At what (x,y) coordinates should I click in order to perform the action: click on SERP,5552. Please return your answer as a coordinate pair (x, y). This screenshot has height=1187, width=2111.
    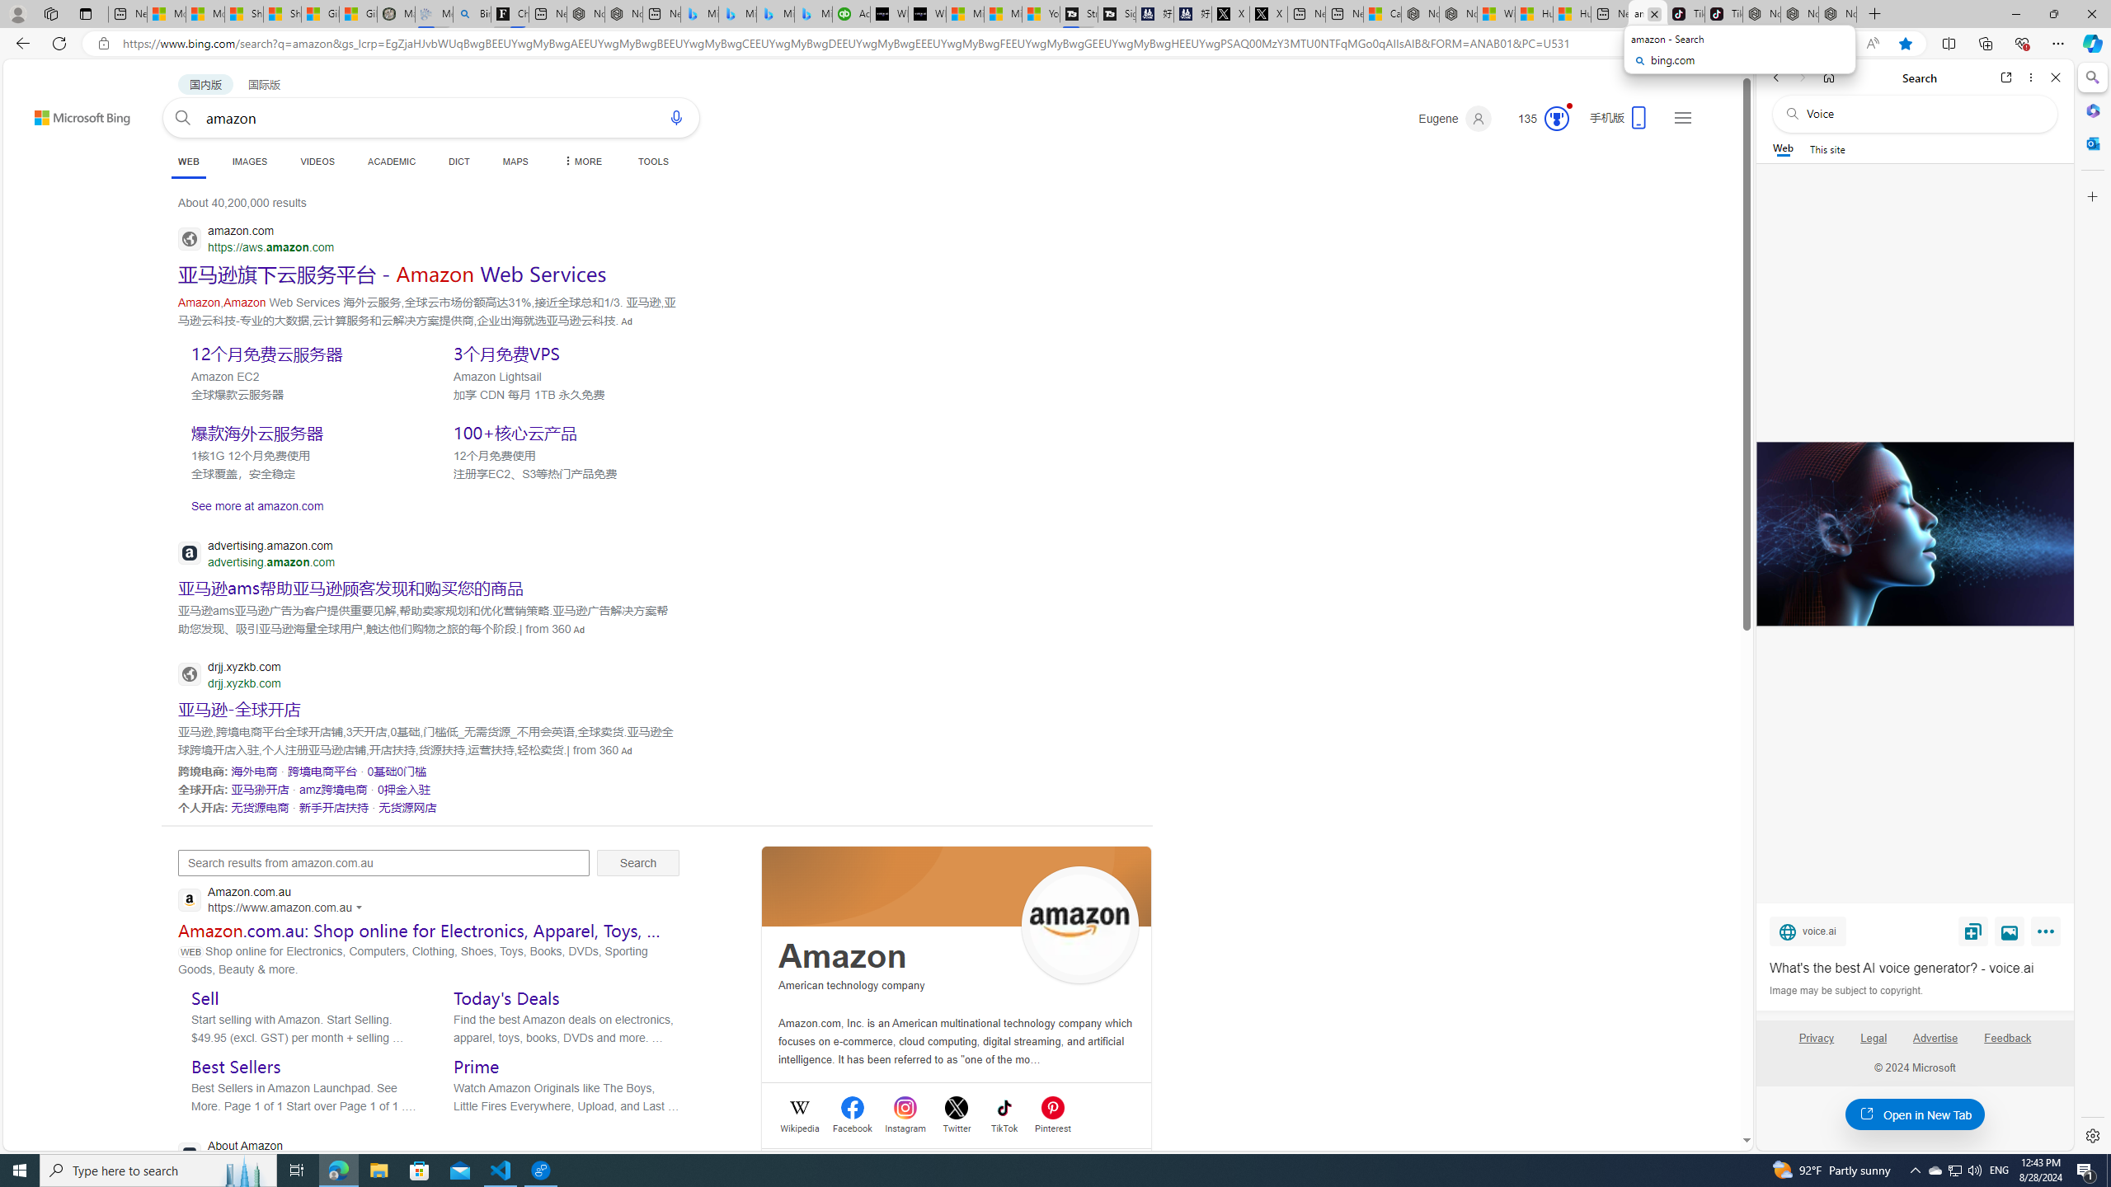
    Looking at the image, I should click on (302, 432).